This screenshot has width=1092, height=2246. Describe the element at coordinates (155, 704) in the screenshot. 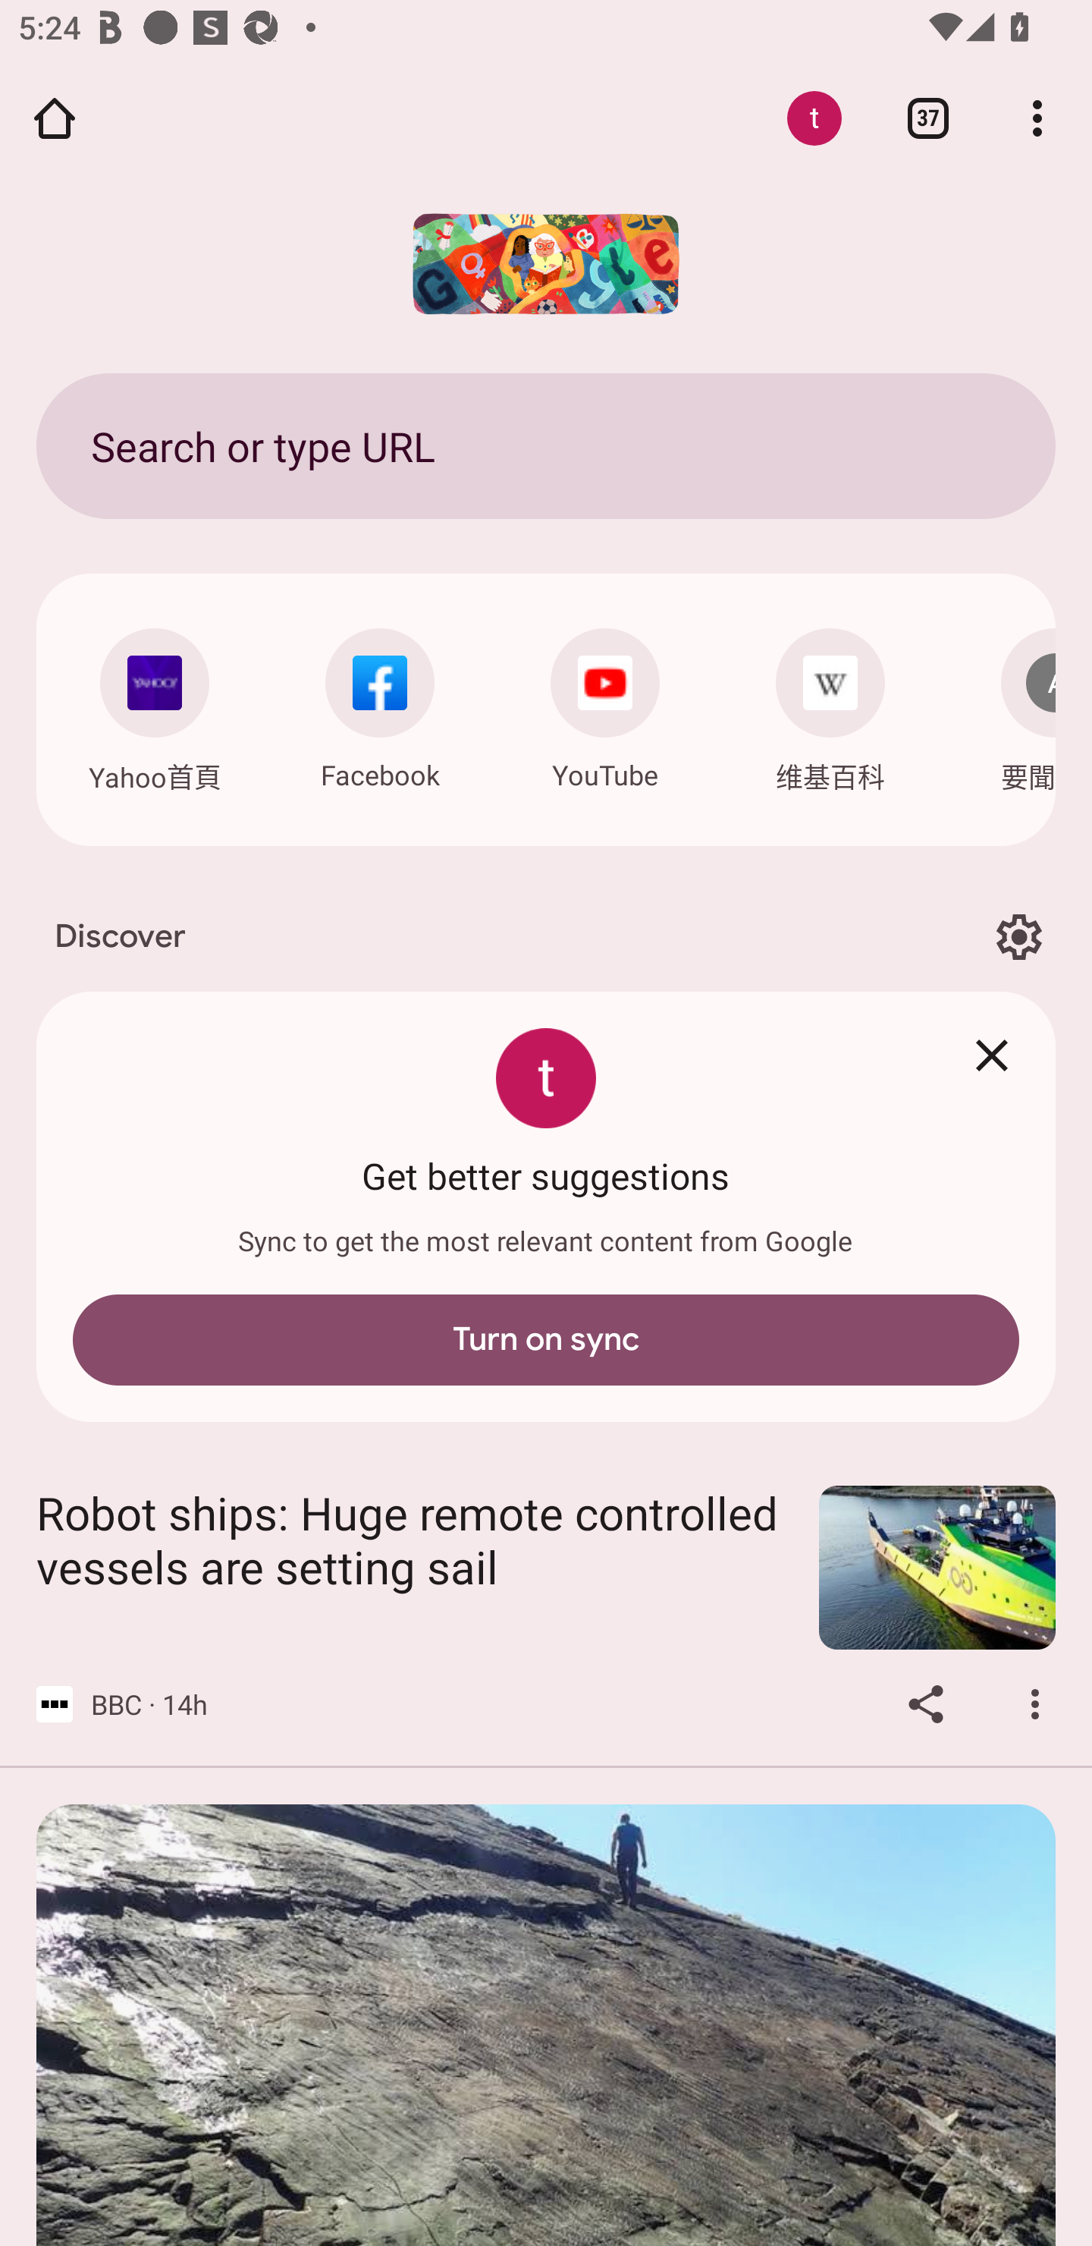

I see `Navigate: Yahoo首頁: hk.mobi.yahoo.com Yahoo首頁` at that location.